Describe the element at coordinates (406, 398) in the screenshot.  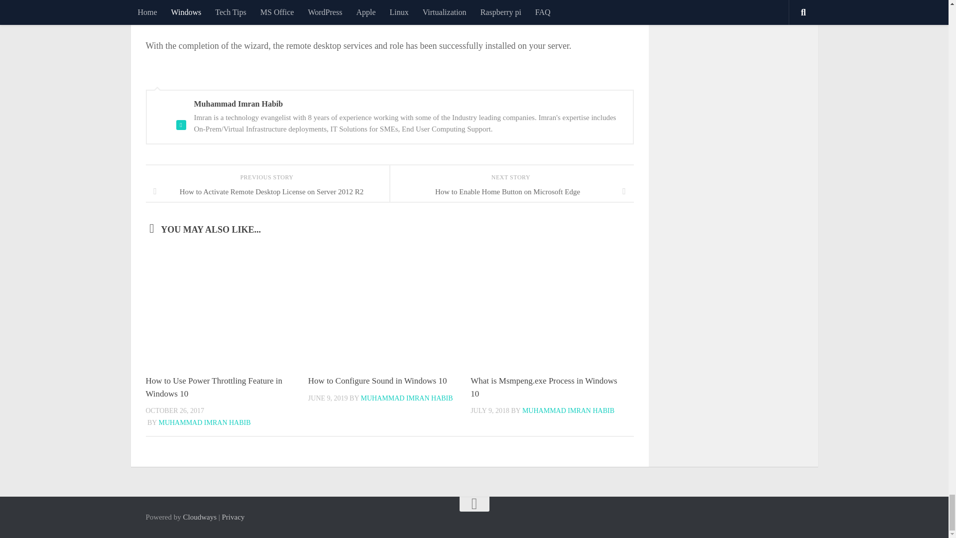
I see `MUHAMMAD IMRAN HABIB` at that location.